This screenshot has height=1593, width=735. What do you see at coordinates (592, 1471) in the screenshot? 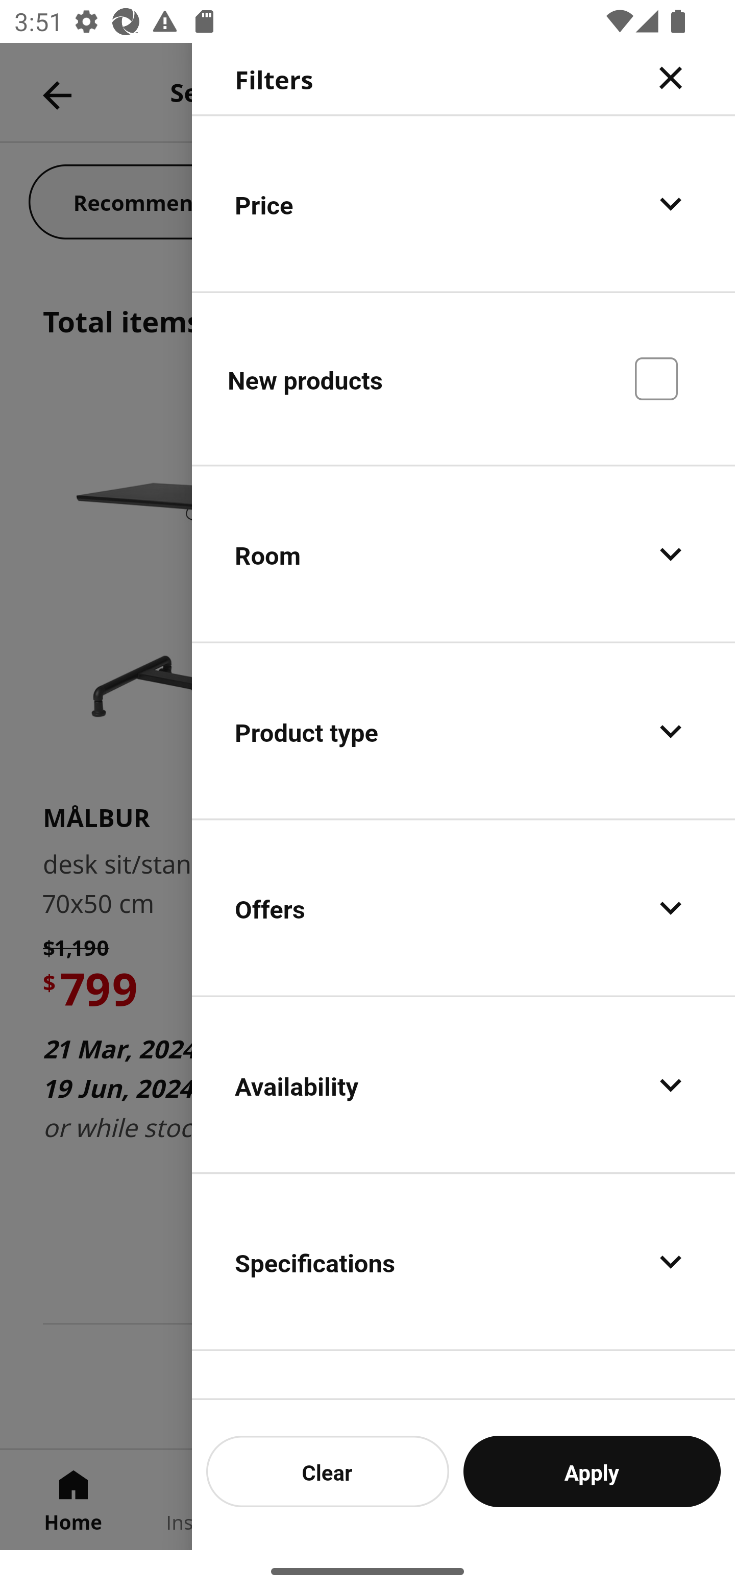
I see `Apply` at bounding box center [592, 1471].